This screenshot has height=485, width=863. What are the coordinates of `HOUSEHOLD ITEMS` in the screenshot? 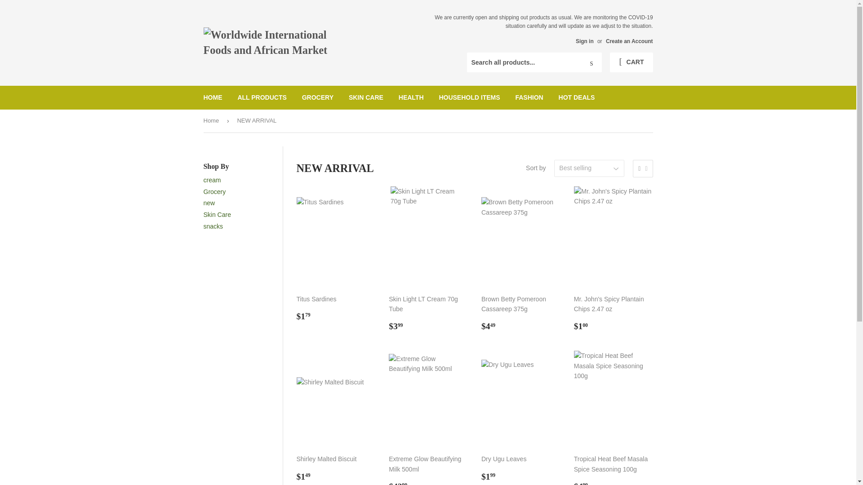 It's located at (469, 97).